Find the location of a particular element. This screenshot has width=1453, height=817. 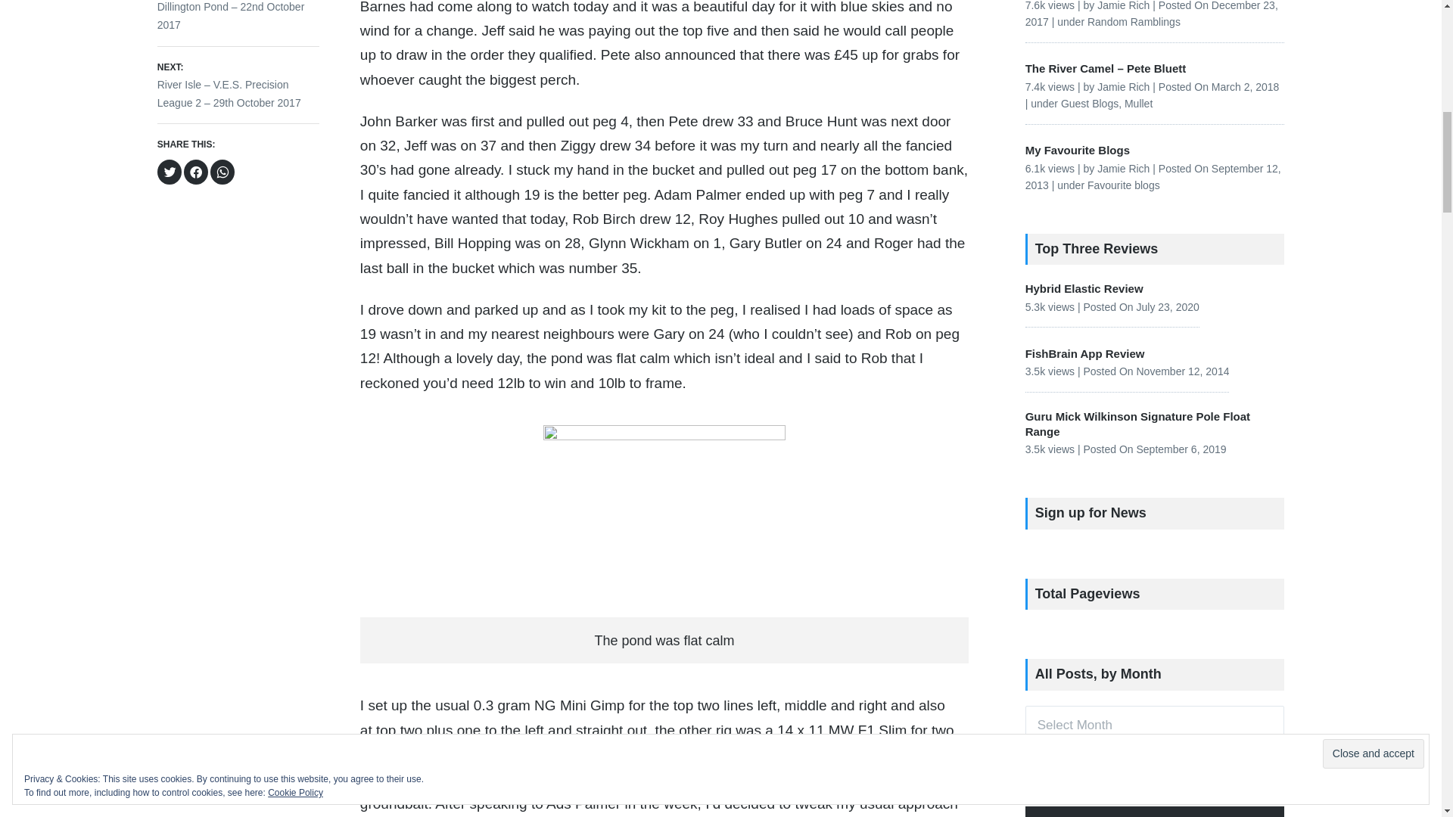

Wednesday is located at coordinates (1118, 811).